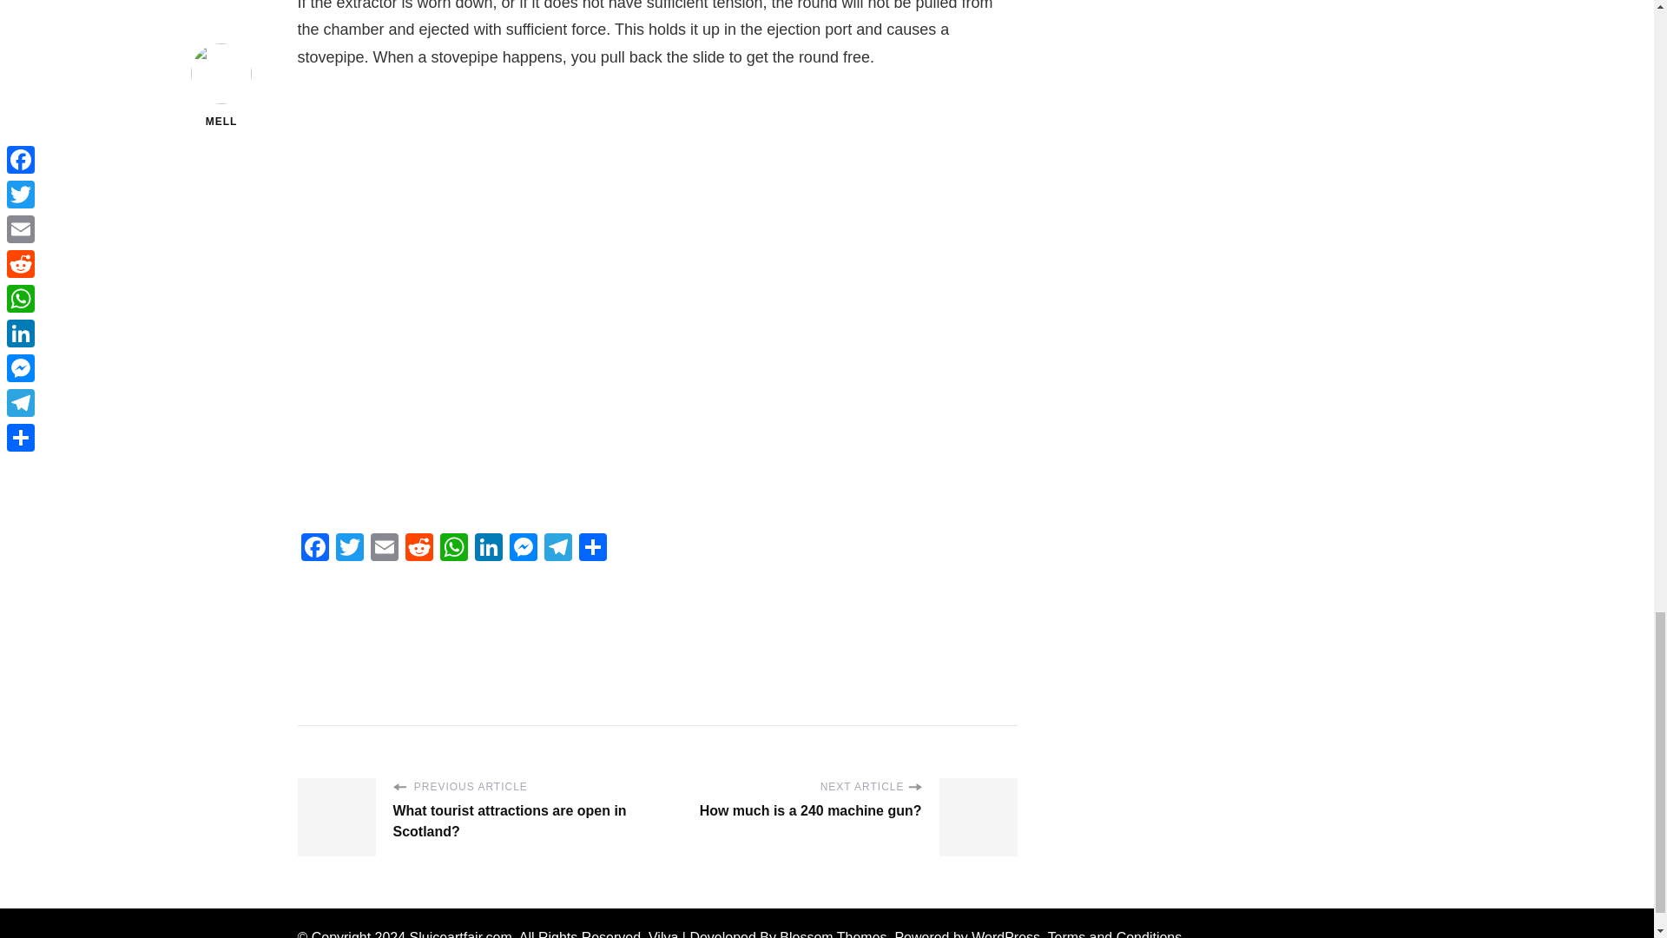 This screenshot has width=1667, height=938. I want to click on LinkedIn, so click(487, 549).